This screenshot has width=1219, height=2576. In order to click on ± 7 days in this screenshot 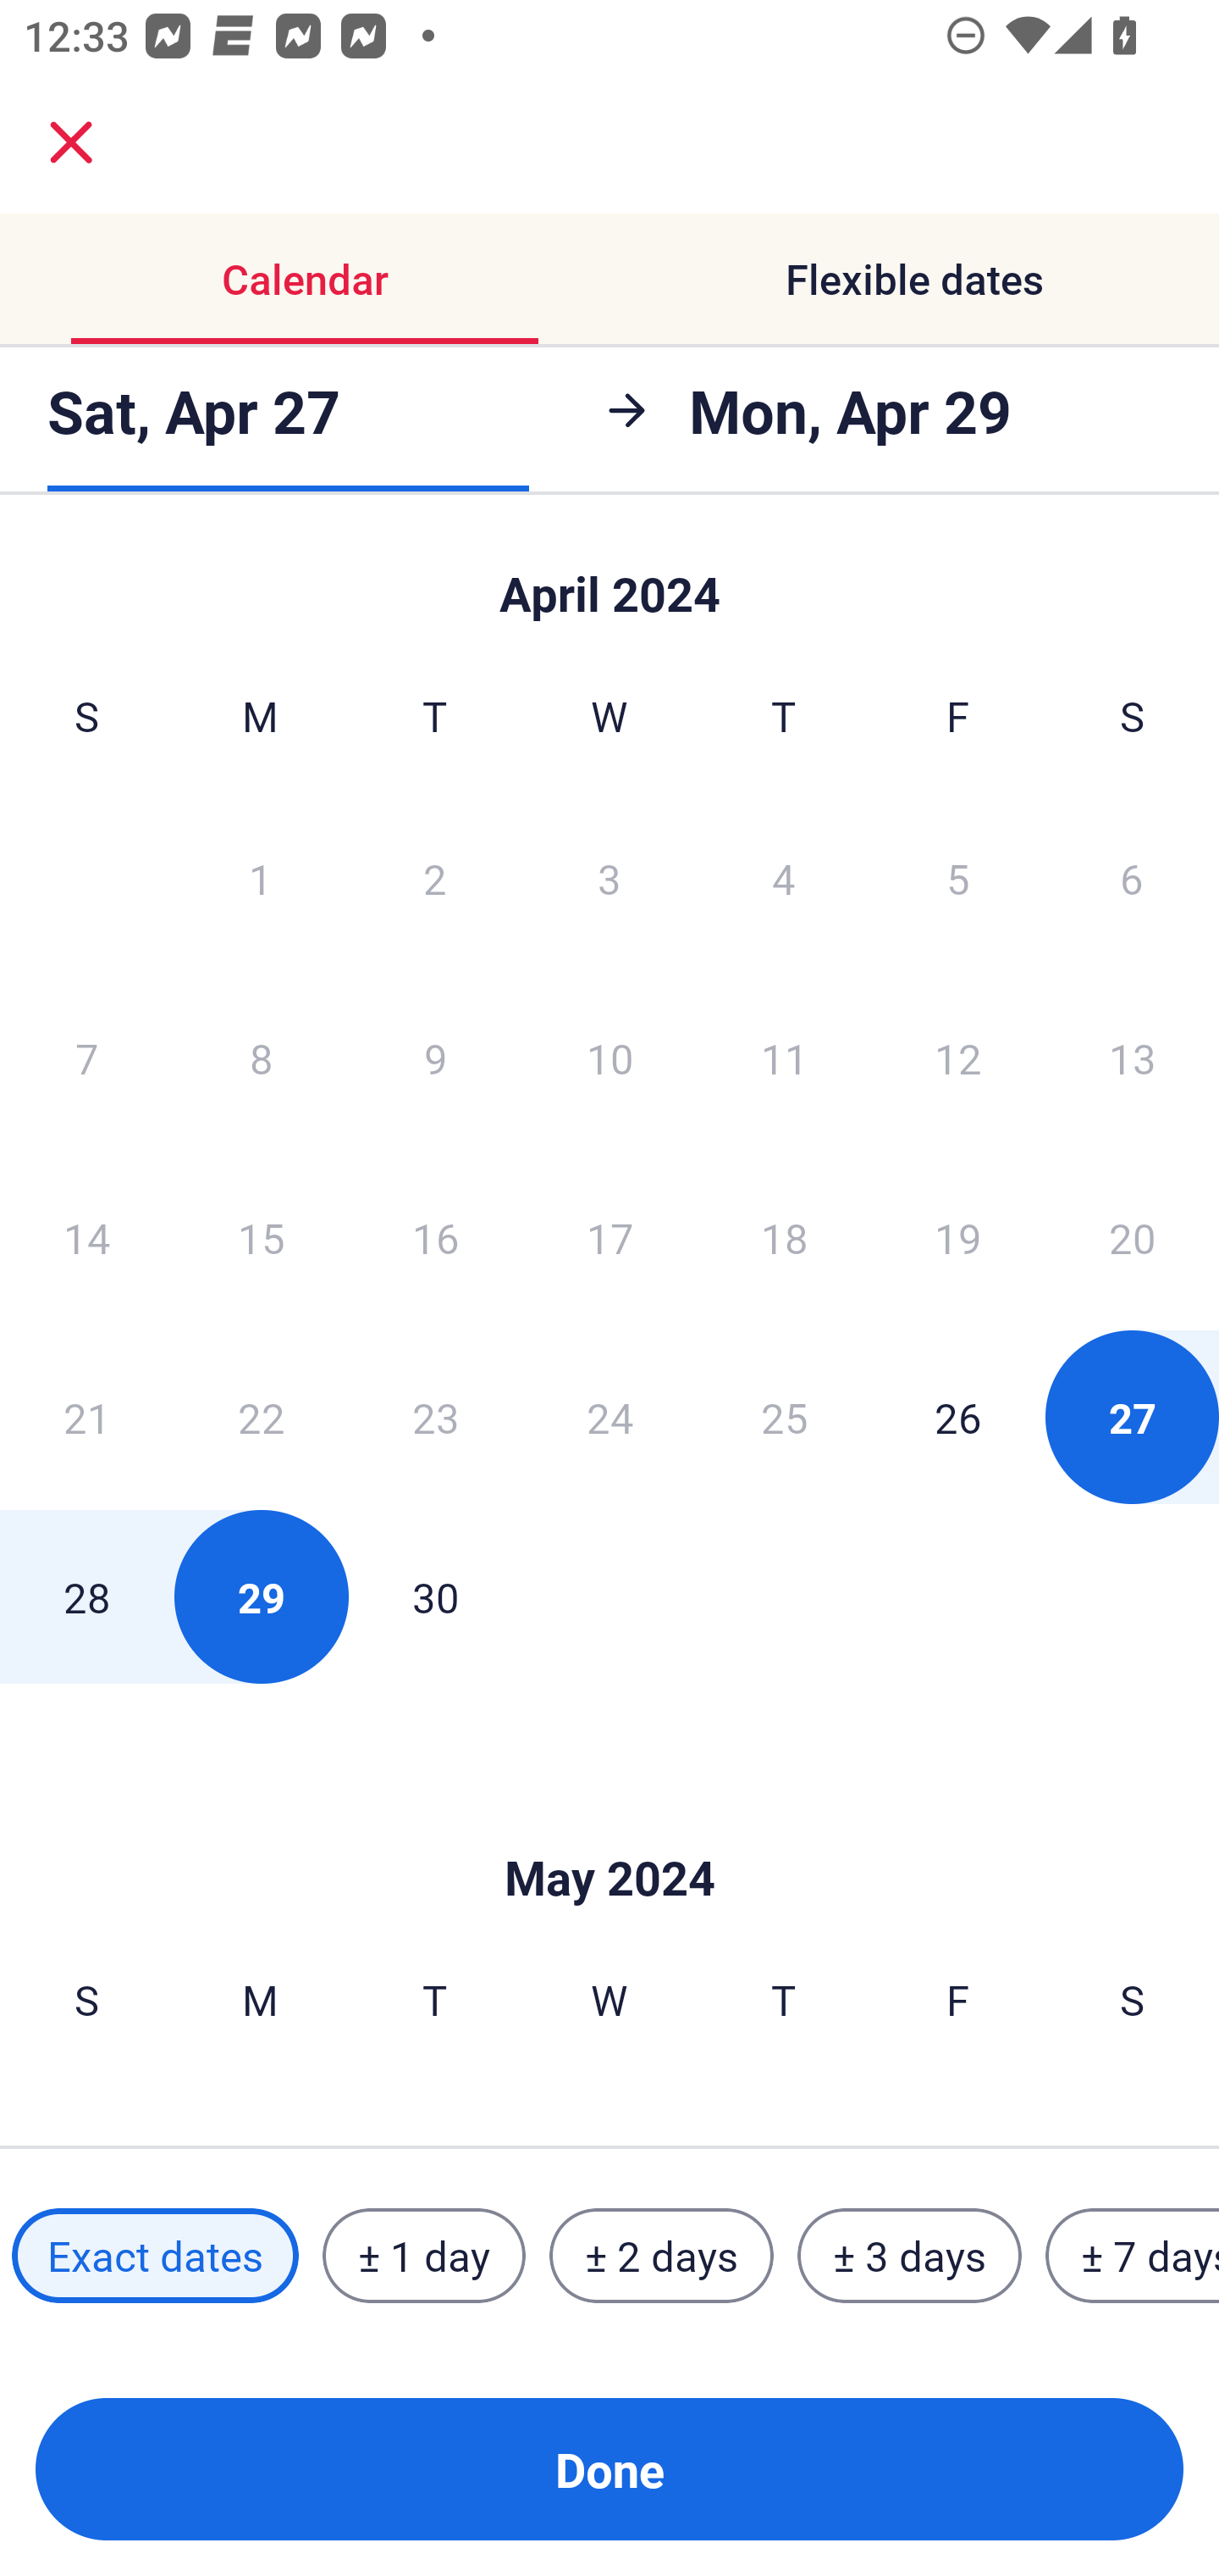, I will do `click(1133, 2255)`.